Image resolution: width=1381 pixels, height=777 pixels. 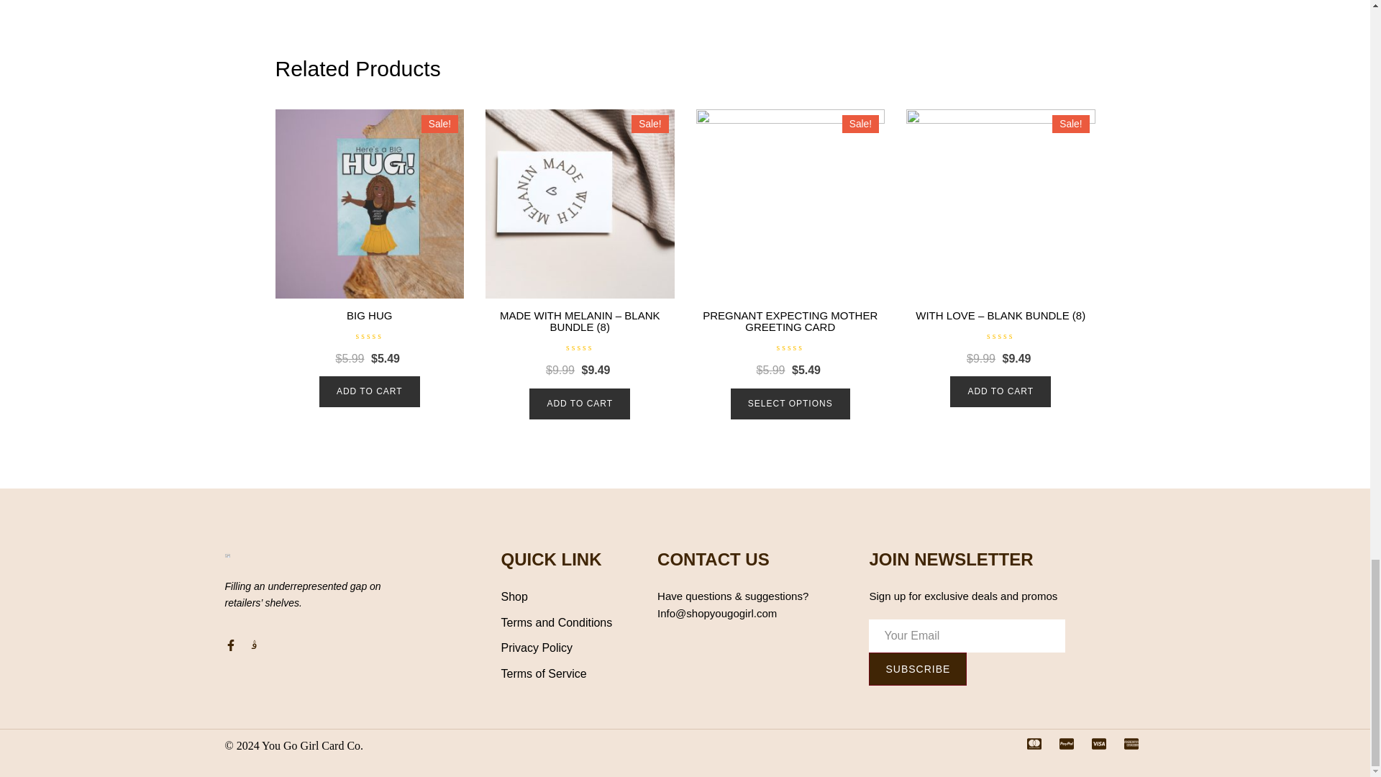 What do you see at coordinates (580, 204) in the screenshot?
I see `Sale!` at bounding box center [580, 204].